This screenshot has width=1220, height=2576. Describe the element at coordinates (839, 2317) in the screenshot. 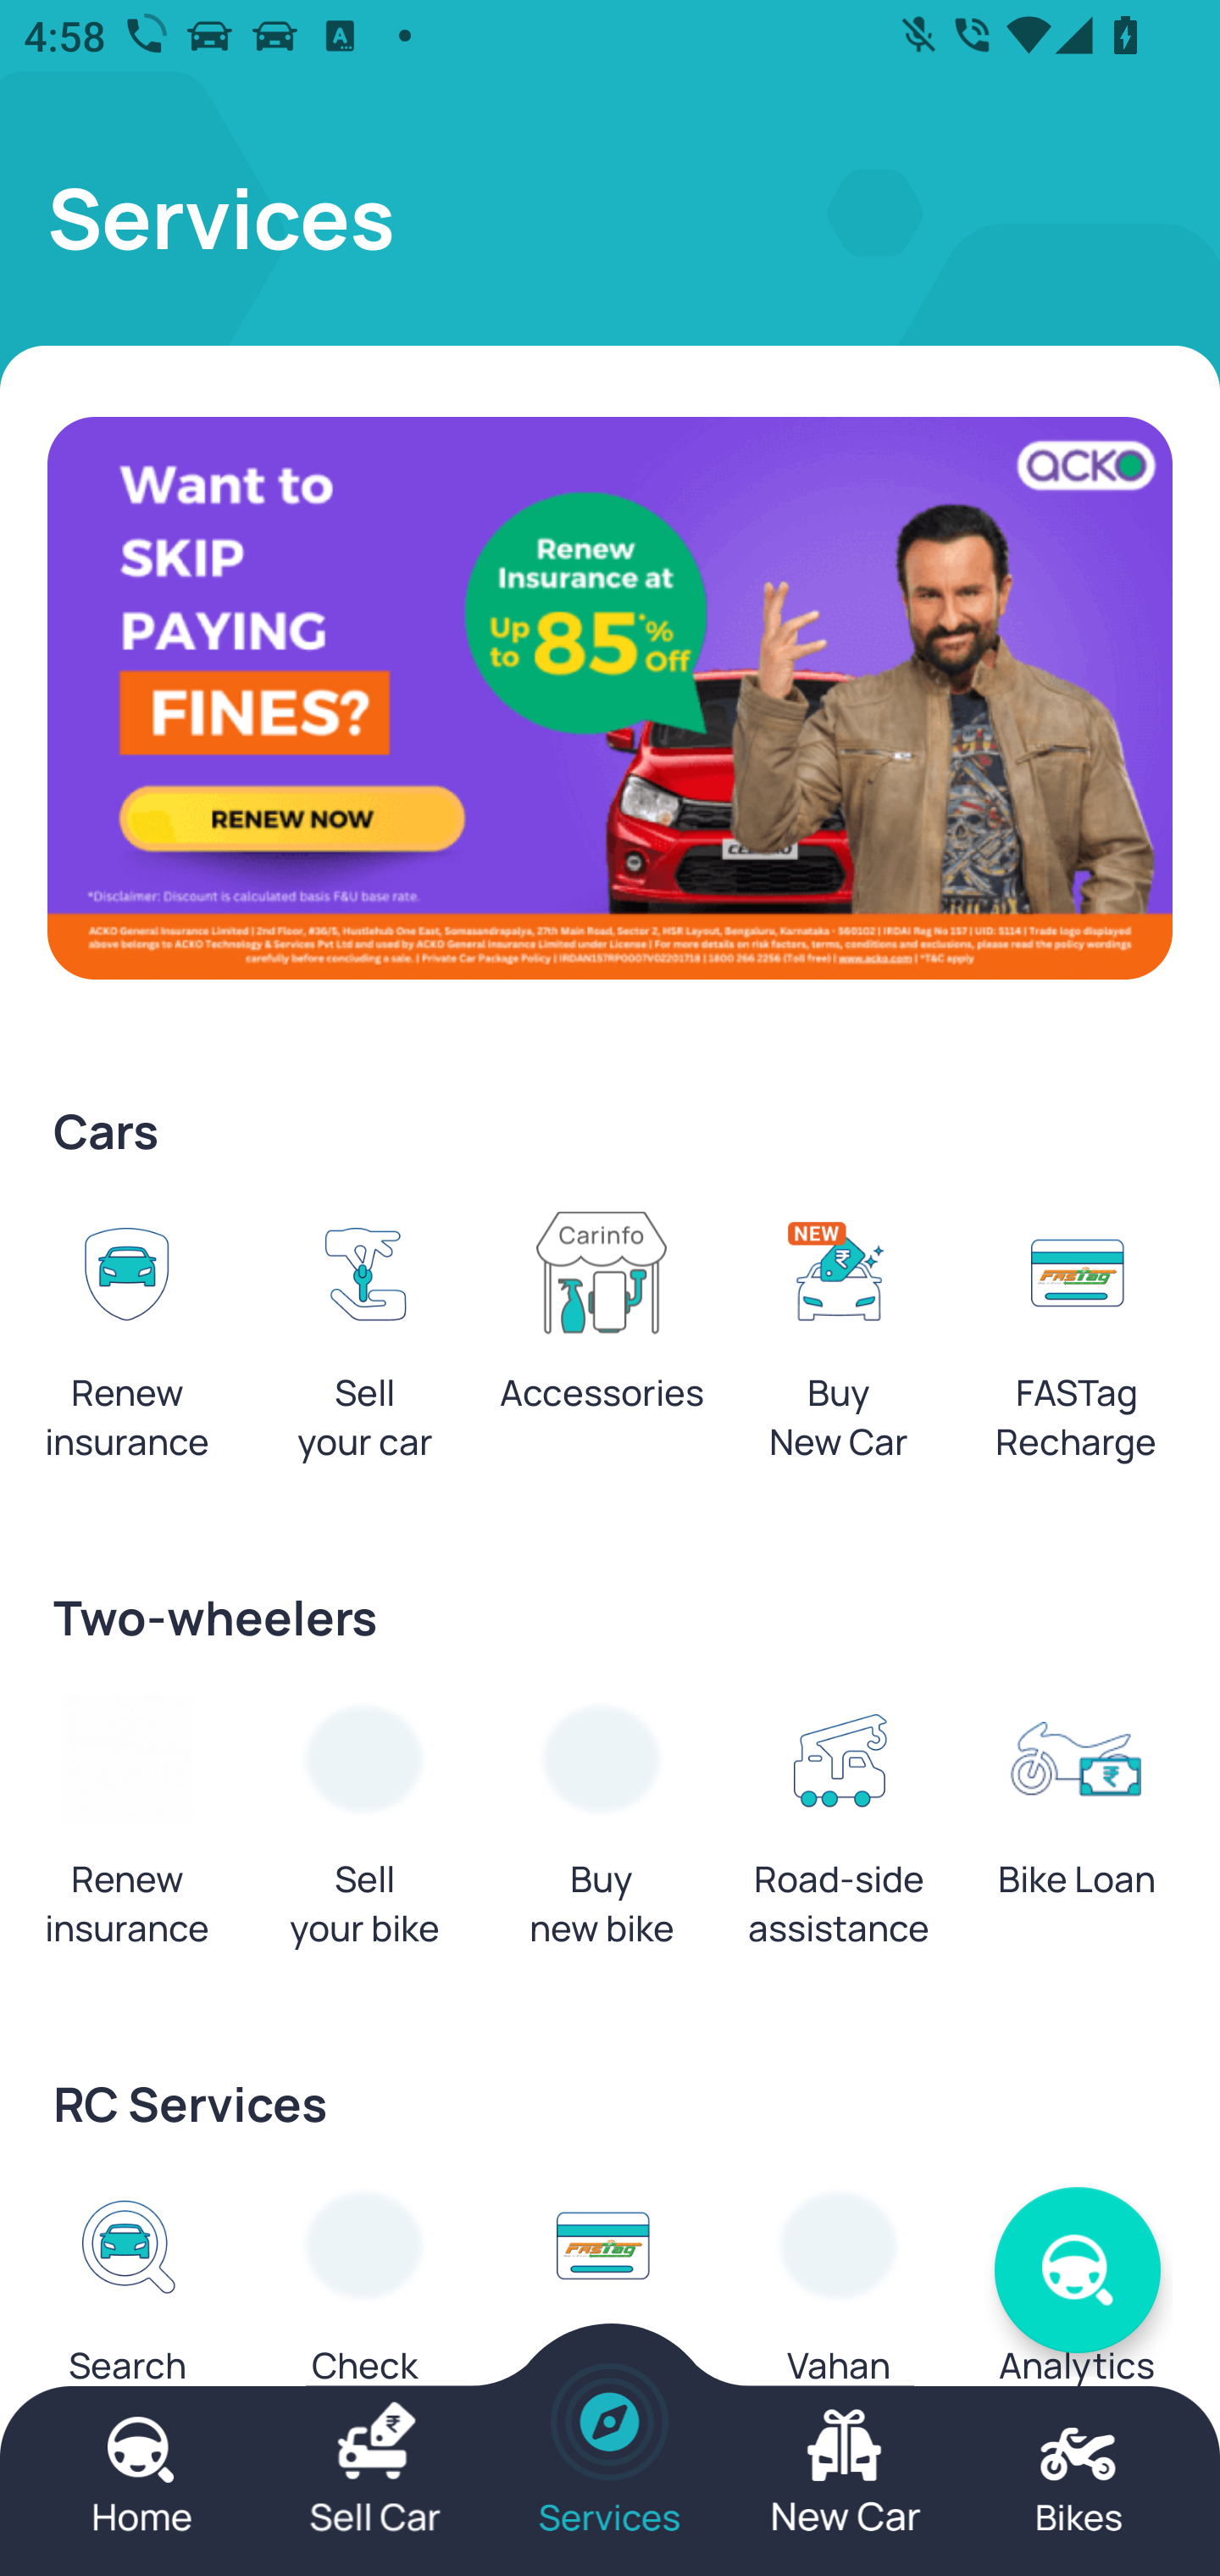

I see `Vahan services` at that location.